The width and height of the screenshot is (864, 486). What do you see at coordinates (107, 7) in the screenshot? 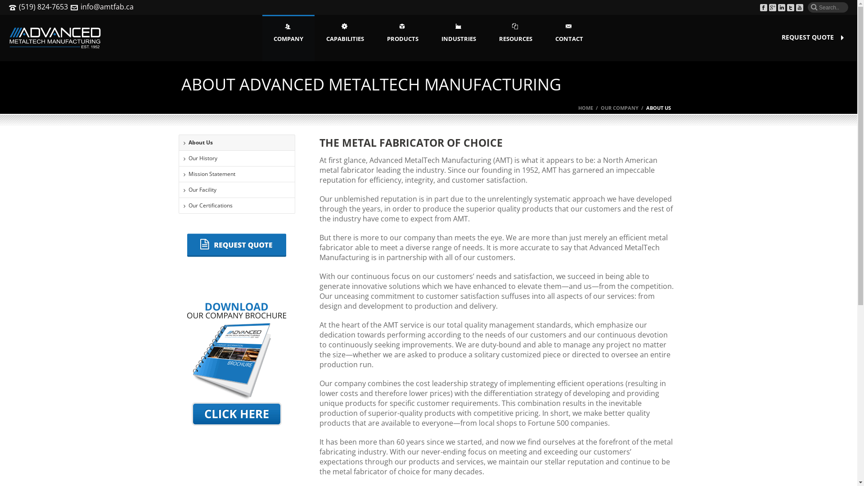
I see `info@amtfab.ca` at bounding box center [107, 7].